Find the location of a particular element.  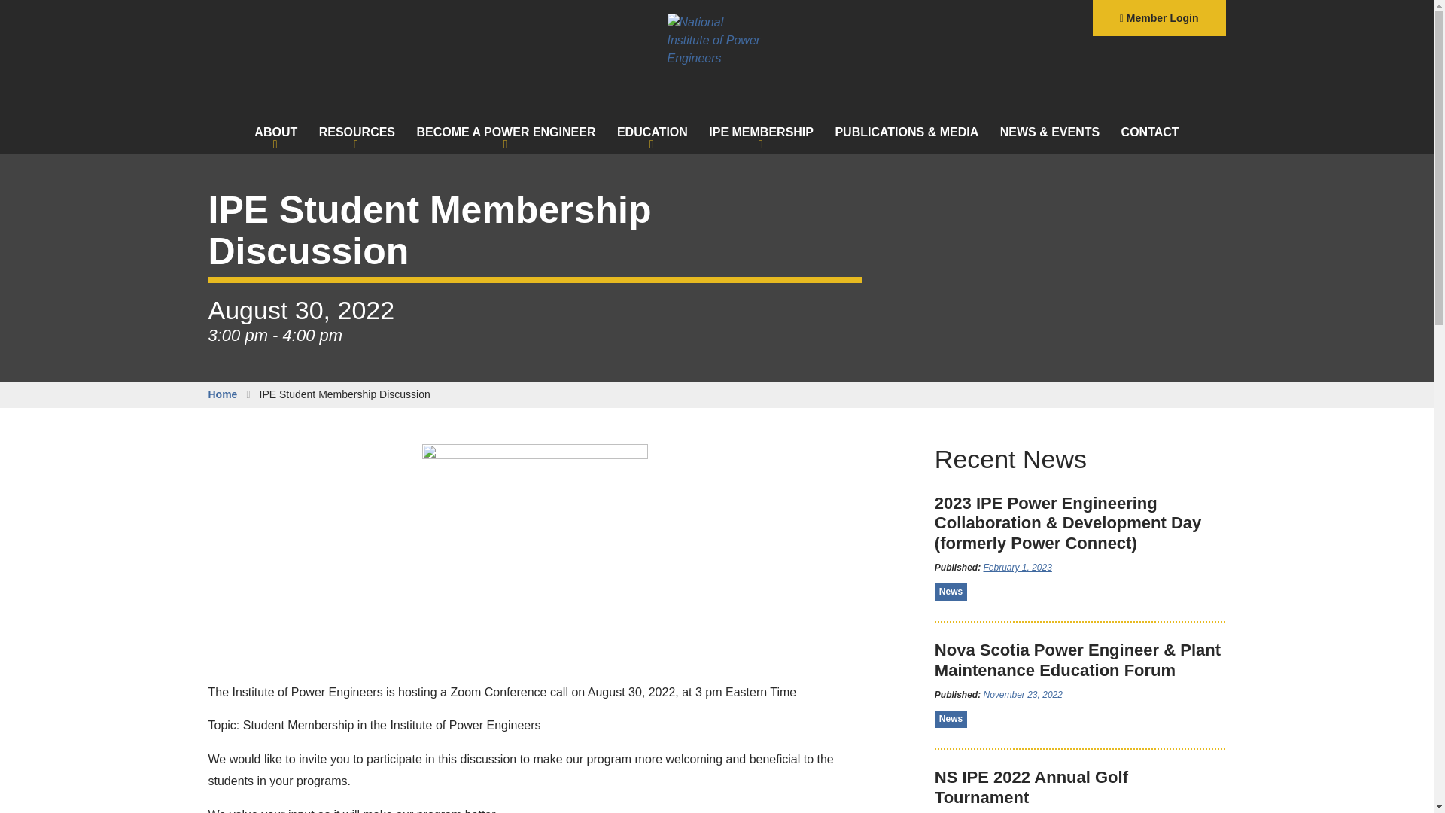

IPE MEMBERSHIP is located at coordinates (760, 132).